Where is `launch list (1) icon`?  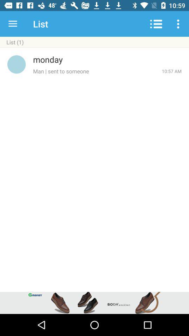
launch list (1) icon is located at coordinates (94, 42).